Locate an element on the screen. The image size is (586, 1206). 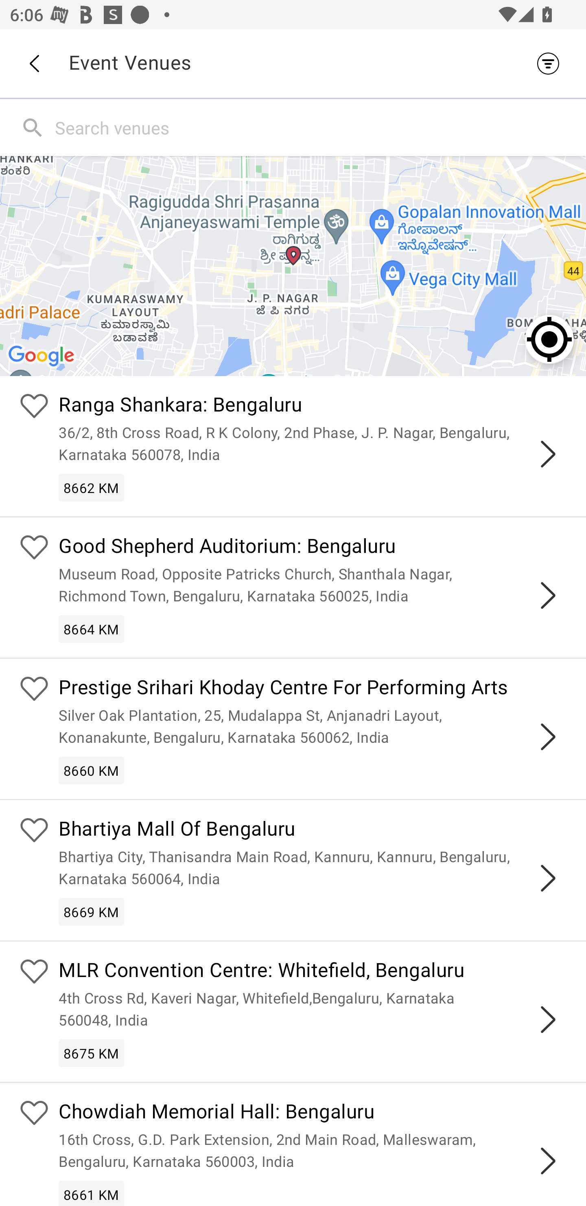
Filter is located at coordinates (552, 63).